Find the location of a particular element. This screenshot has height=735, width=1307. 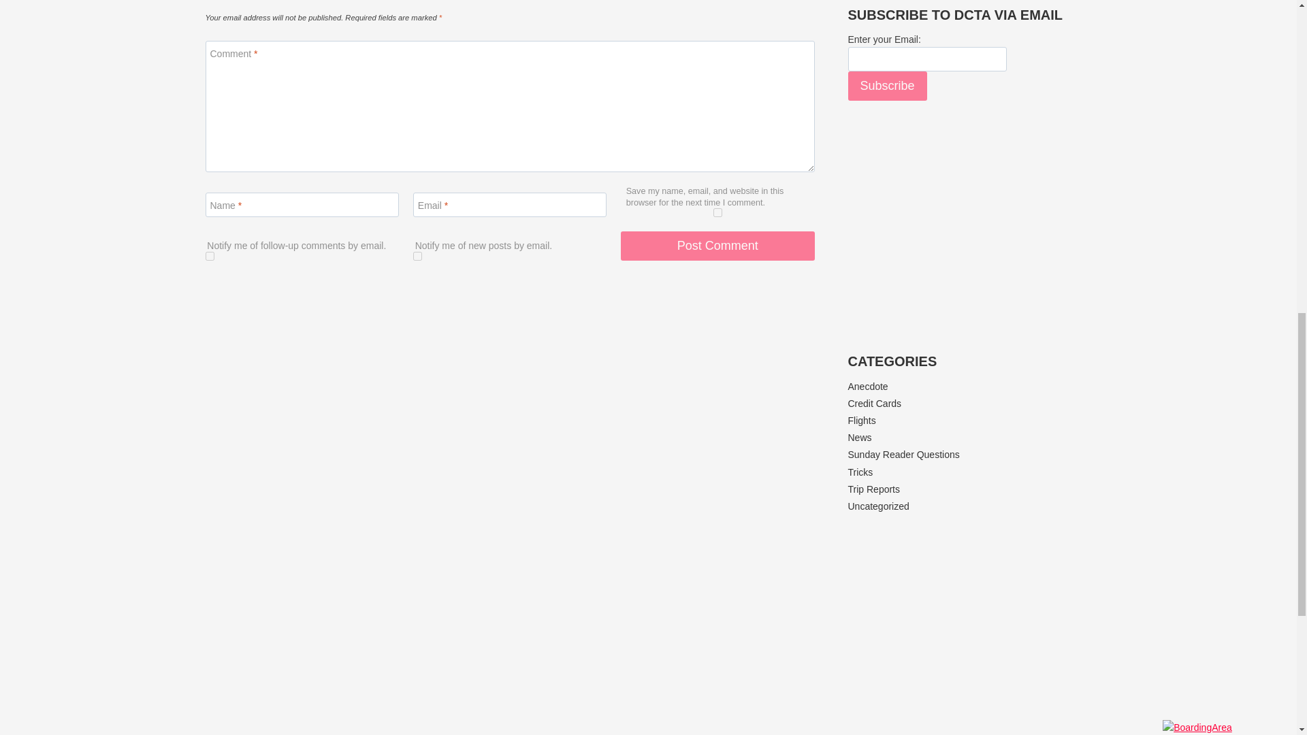

Credit Cards is located at coordinates (875, 403).